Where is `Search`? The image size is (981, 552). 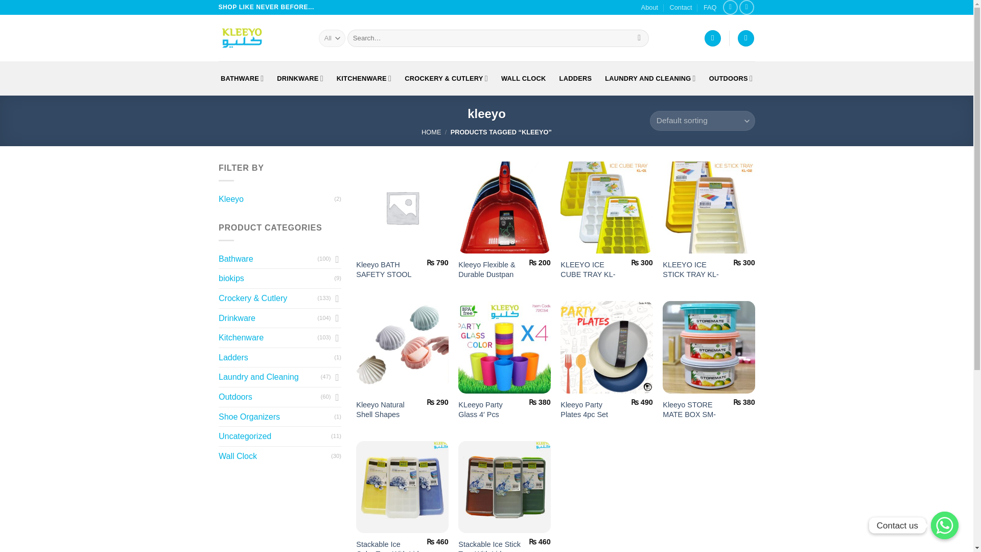
Search is located at coordinates (639, 38).